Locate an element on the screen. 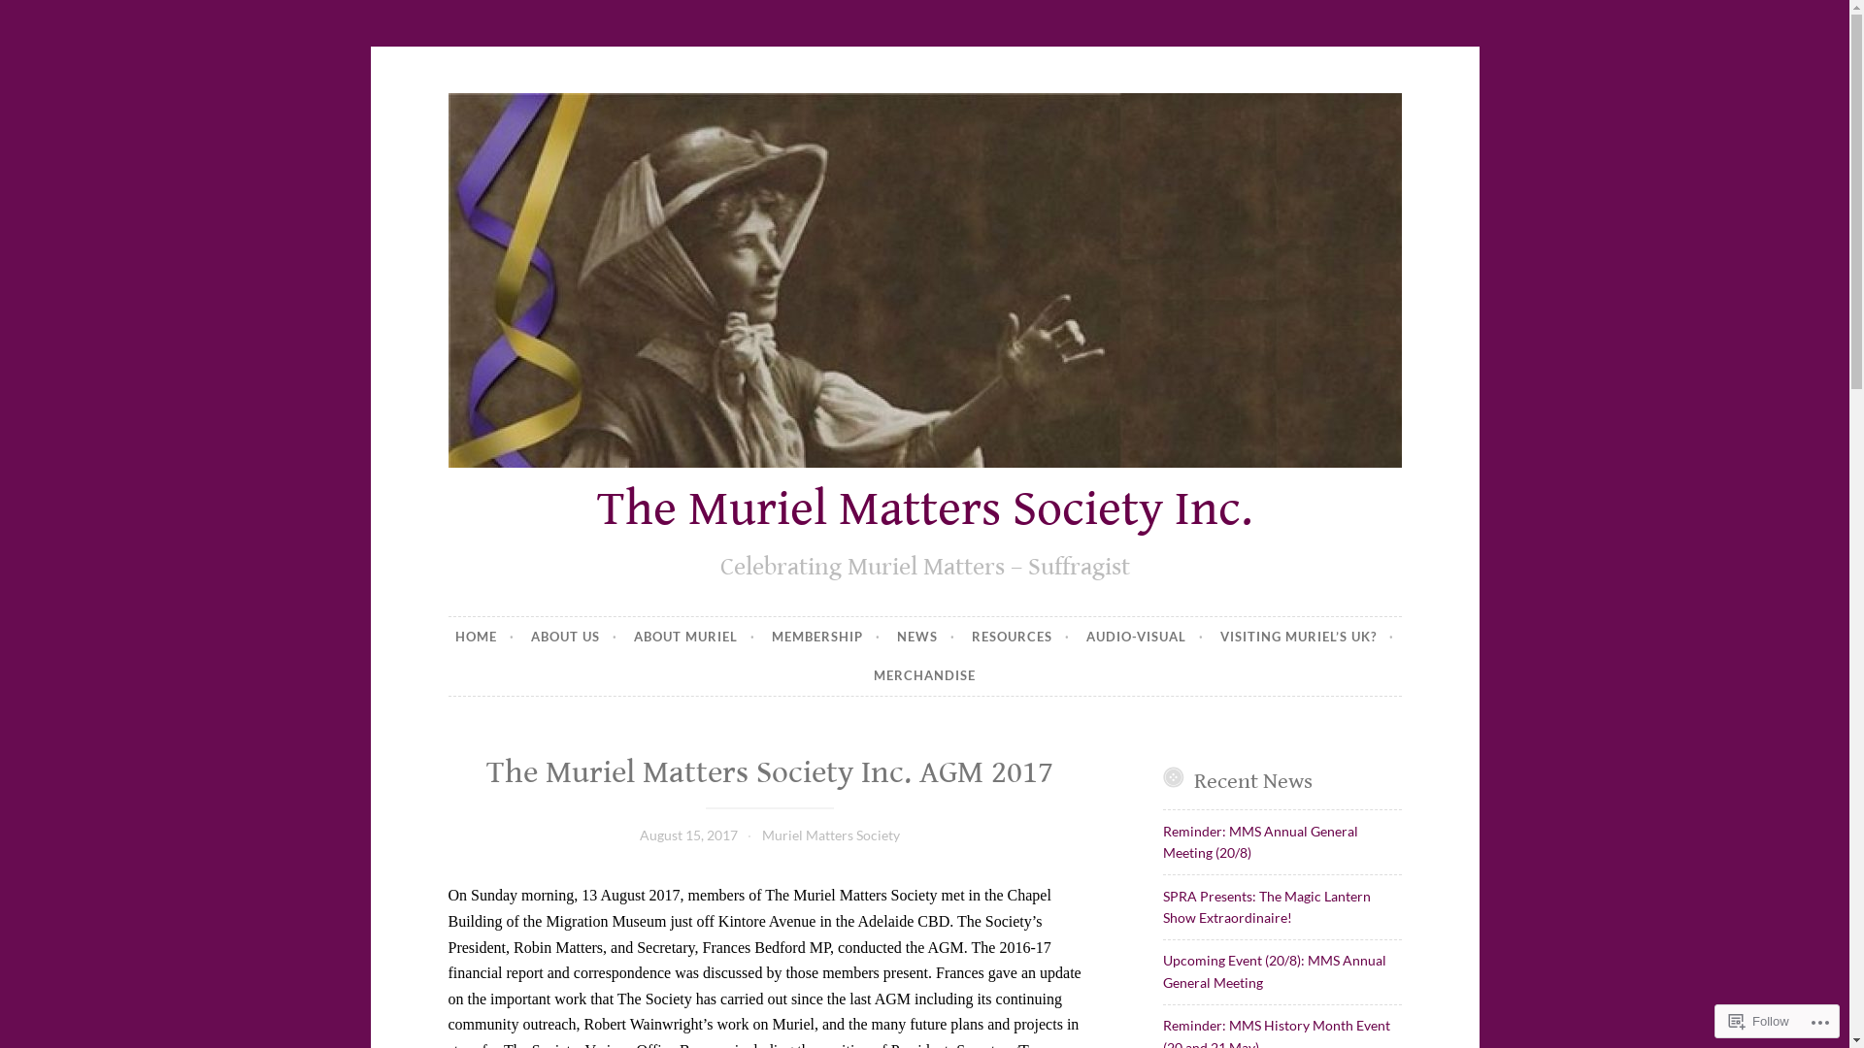 The width and height of the screenshot is (1864, 1048). ABOUT MURIEL is located at coordinates (695, 637).